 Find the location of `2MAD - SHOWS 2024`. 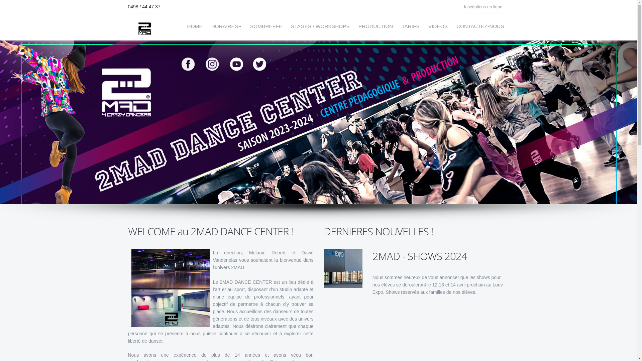

2MAD - SHOWS 2024 is located at coordinates (441, 256).